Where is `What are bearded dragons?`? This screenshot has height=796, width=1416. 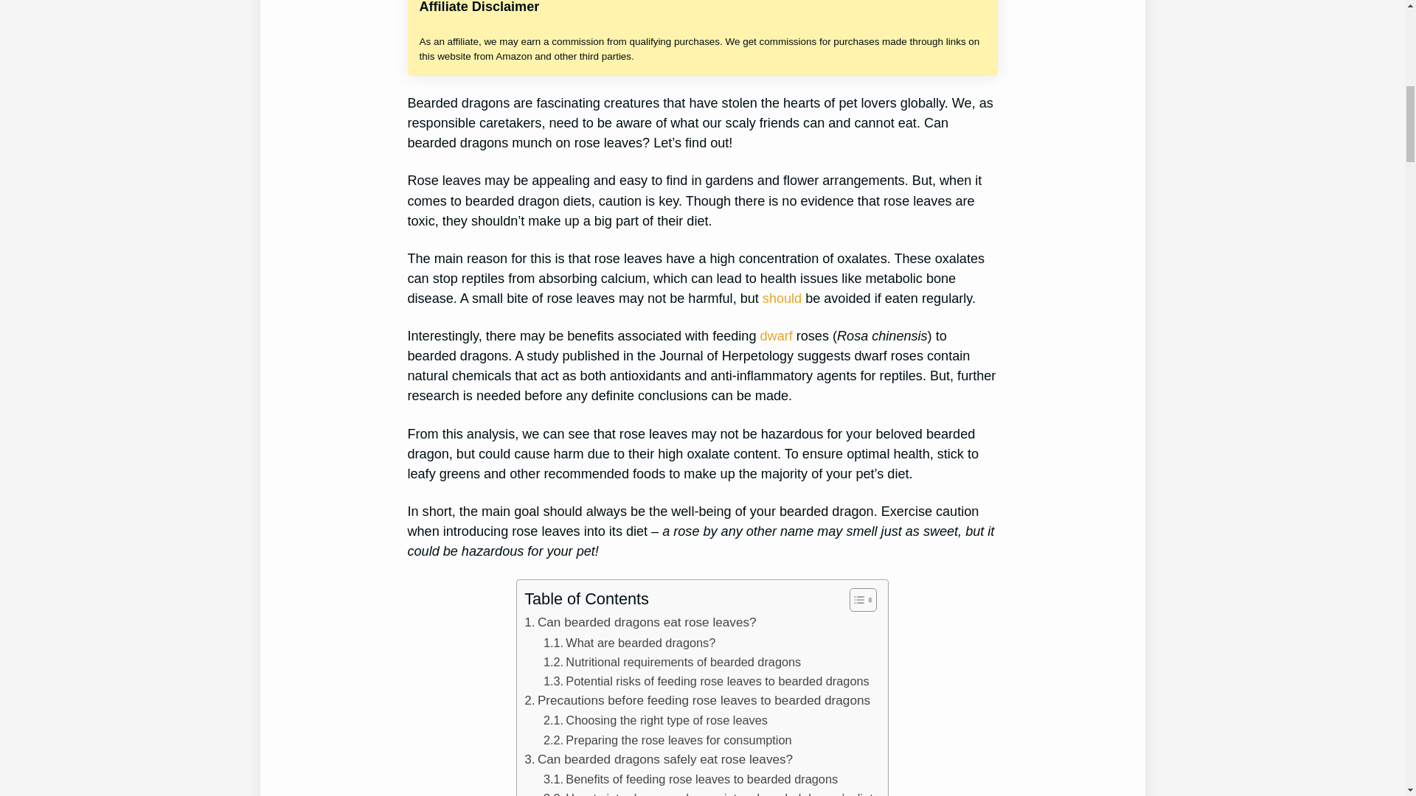 What are bearded dragons? is located at coordinates (629, 642).